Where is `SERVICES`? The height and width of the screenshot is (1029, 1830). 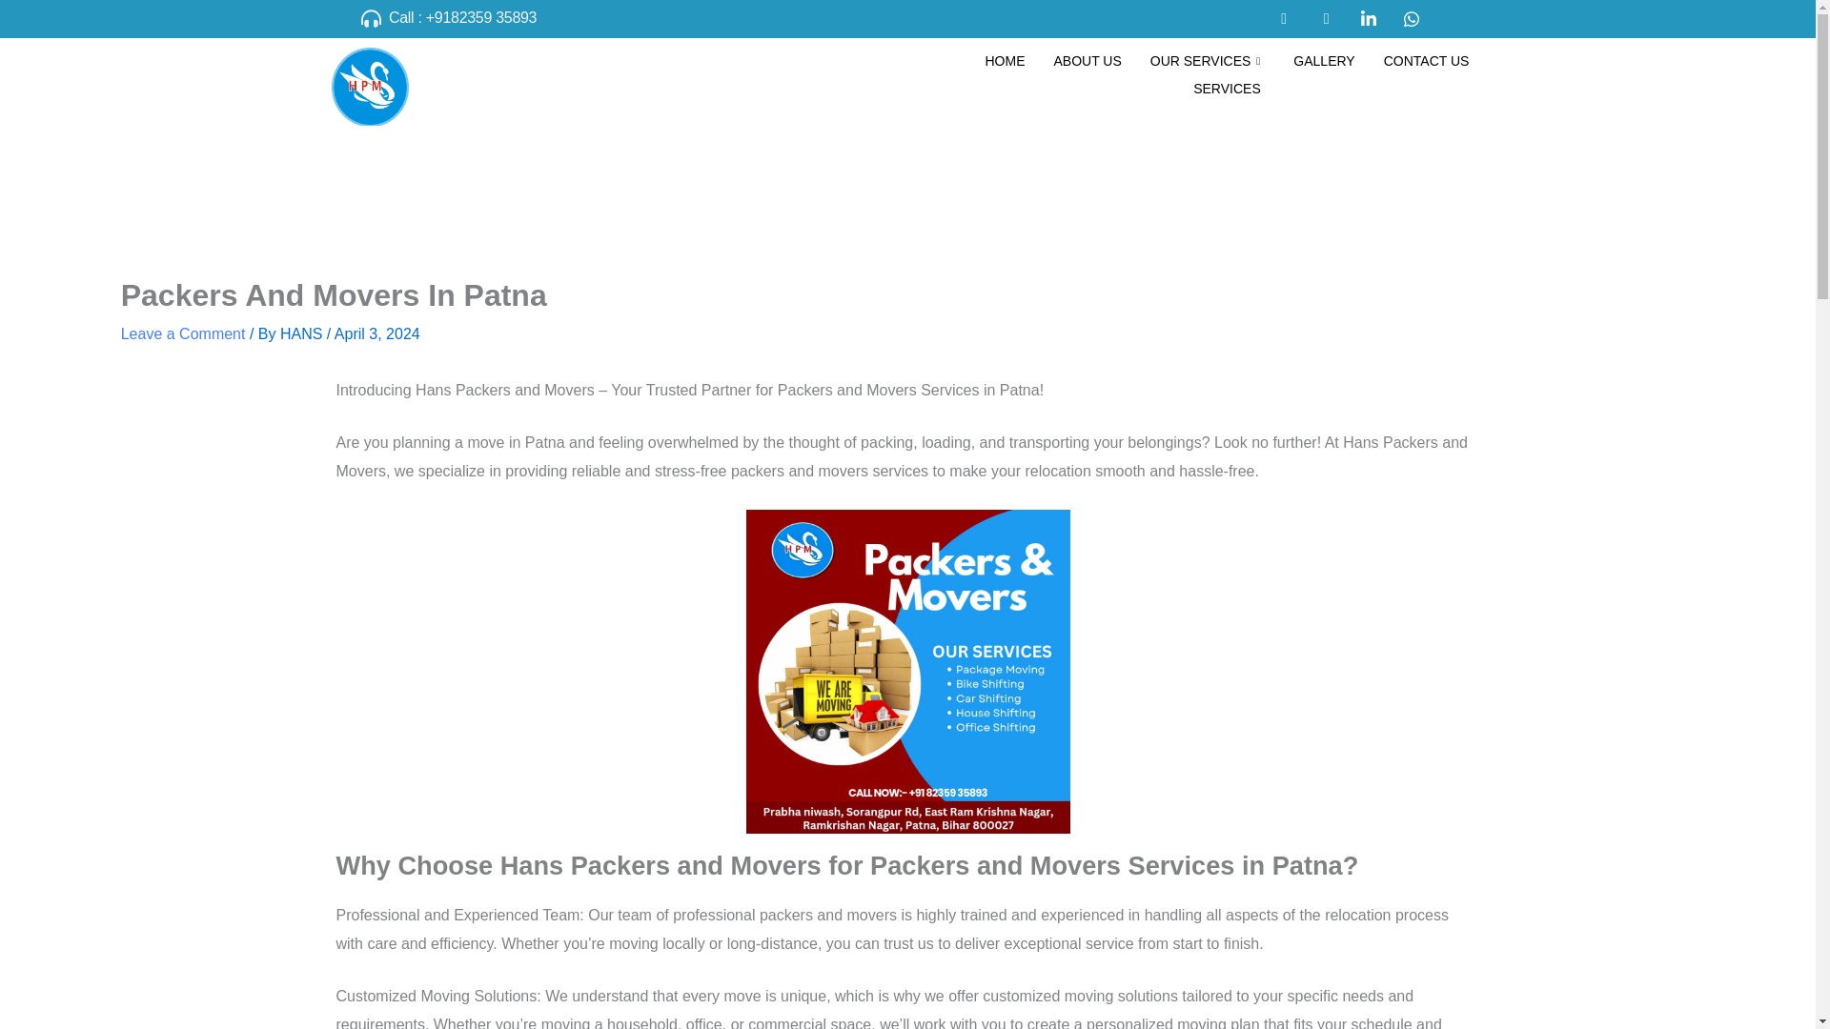 SERVICES is located at coordinates (1227, 90).